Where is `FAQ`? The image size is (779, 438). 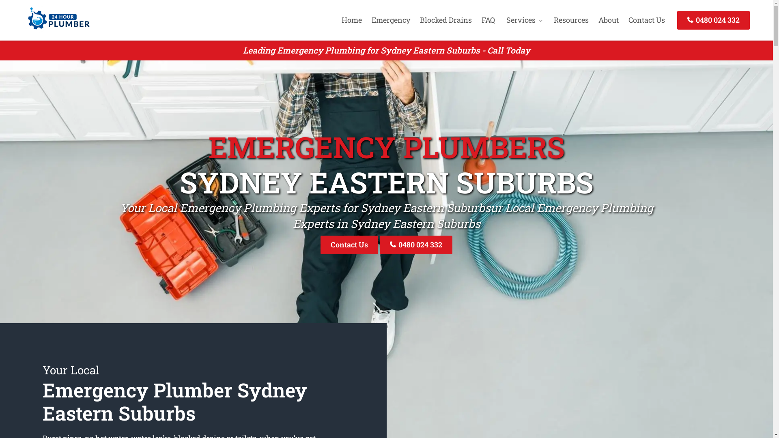 FAQ is located at coordinates (488, 20).